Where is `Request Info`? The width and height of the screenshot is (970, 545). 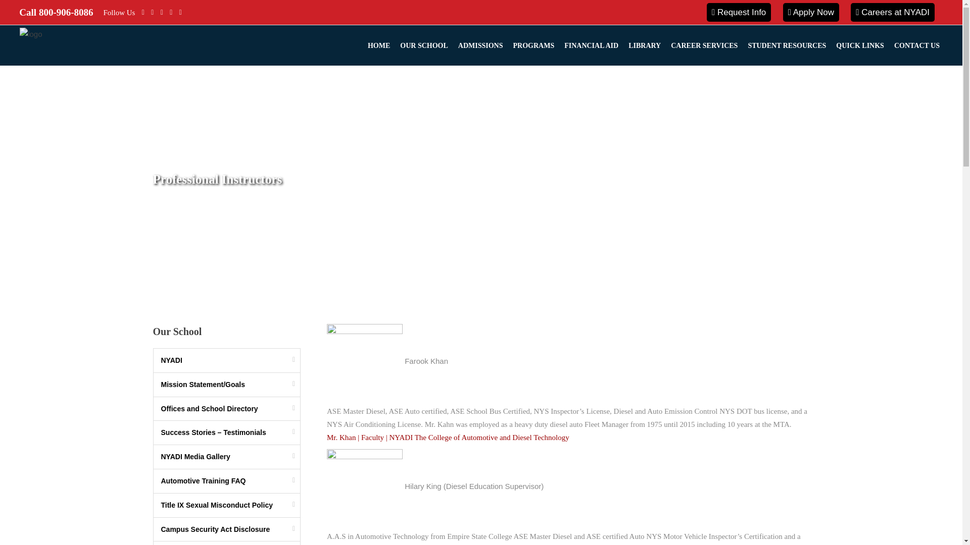
Request Info is located at coordinates (739, 12).